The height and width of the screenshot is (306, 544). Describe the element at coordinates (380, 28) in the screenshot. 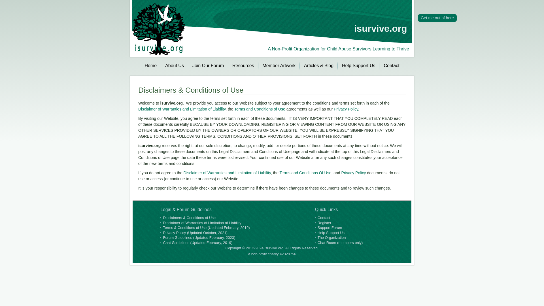

I see `isurvive.org` at that location.